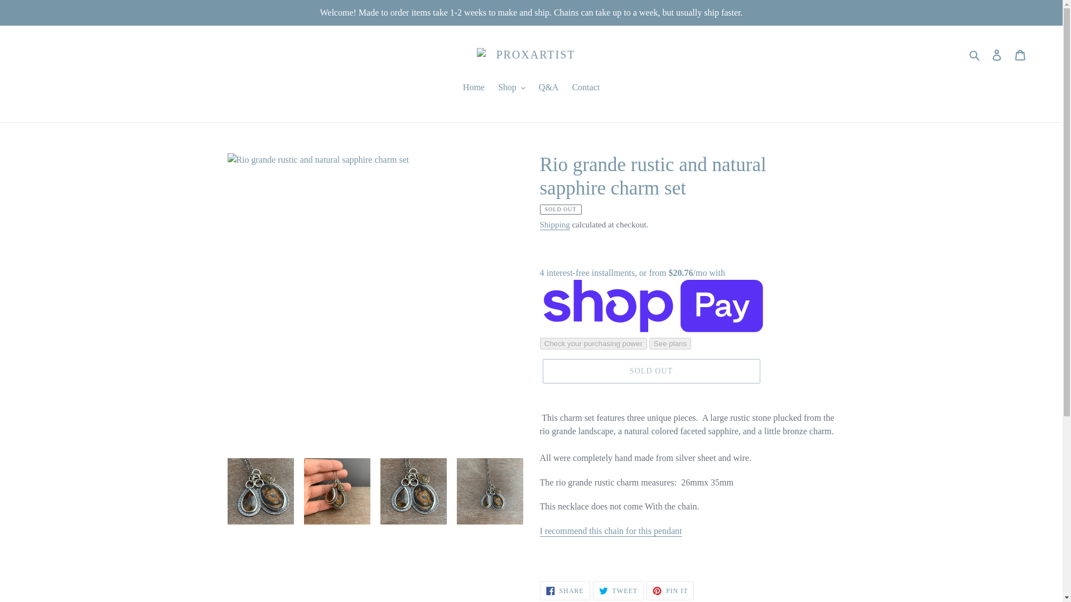  Describe the element at coordinates (586, 88) in the screenshot. I see `Contact` at that location.